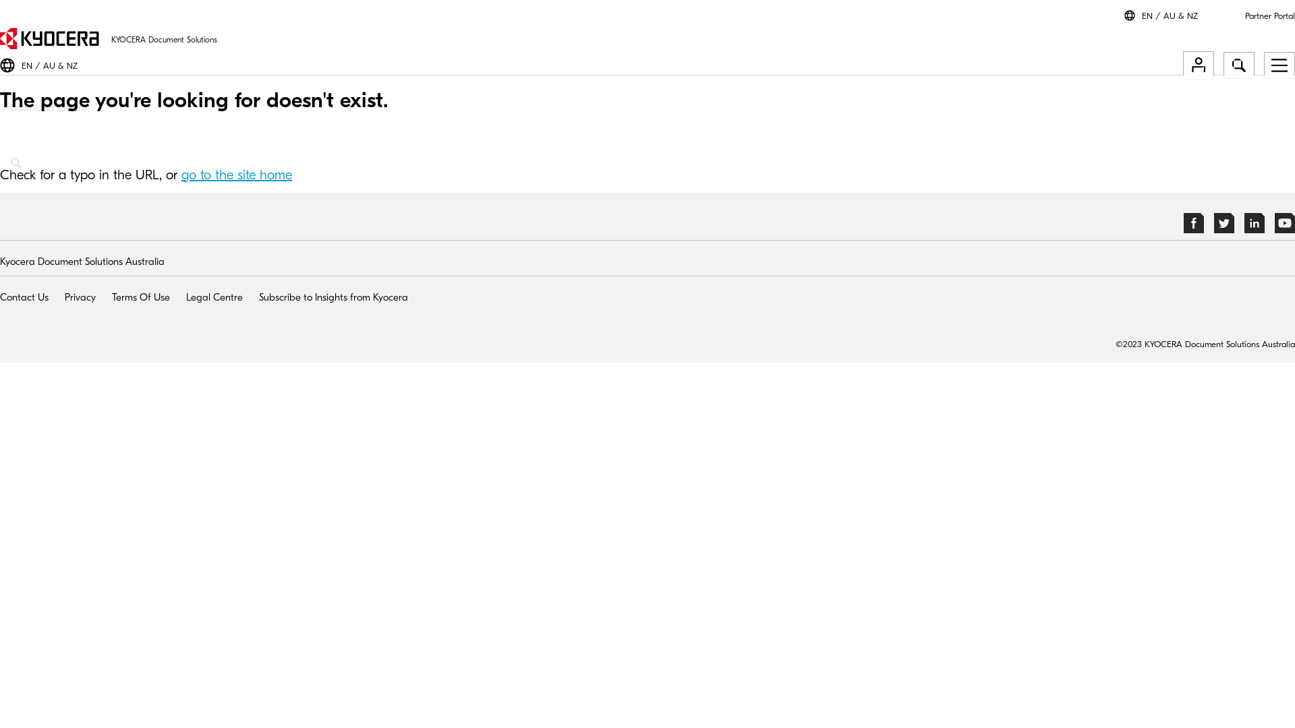 This screenshot has height=728, width=1295. What do you see at coordinates (1224, 231) in the screenshot?
I see `Twitter` at bounding box center [1224, 231].